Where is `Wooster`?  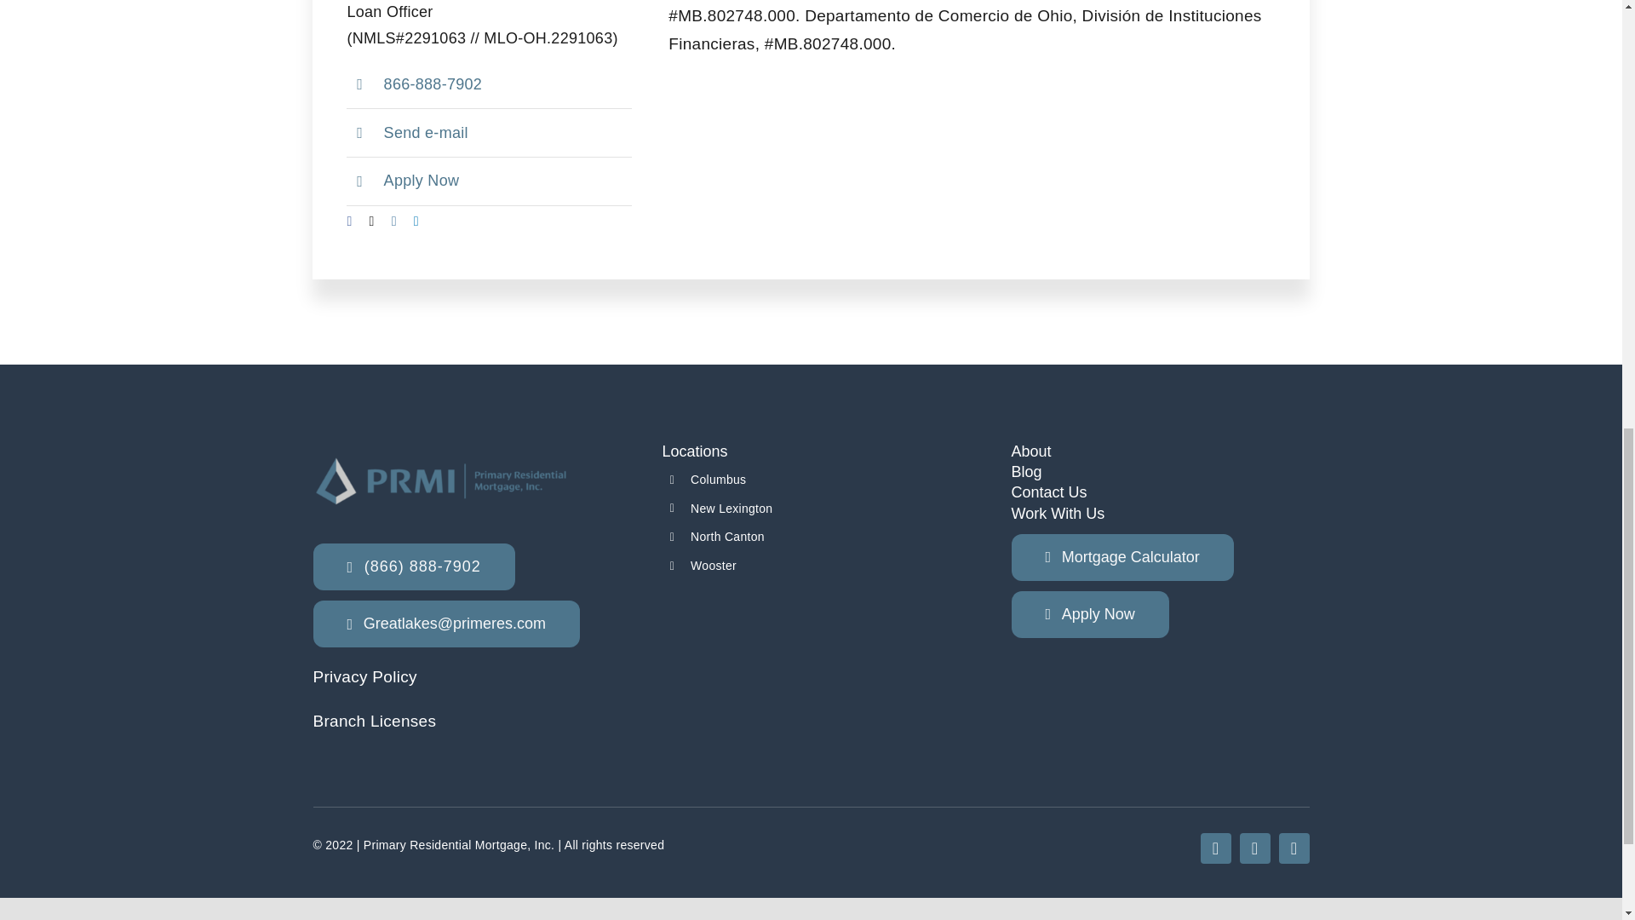 Wooster is located at coordinates (714, 565).